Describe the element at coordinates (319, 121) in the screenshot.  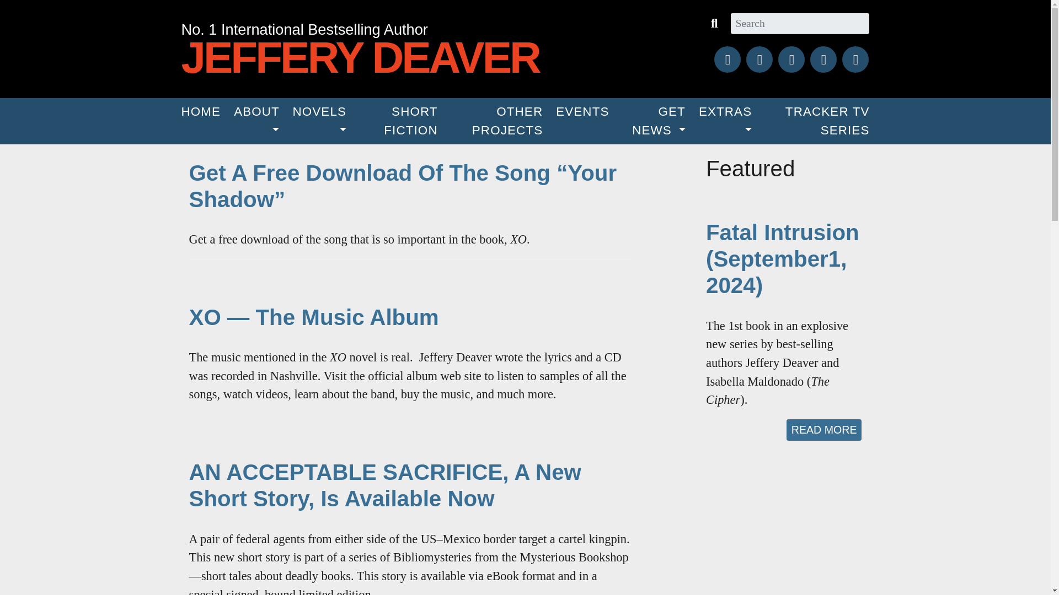
I see `Novels` at that location.